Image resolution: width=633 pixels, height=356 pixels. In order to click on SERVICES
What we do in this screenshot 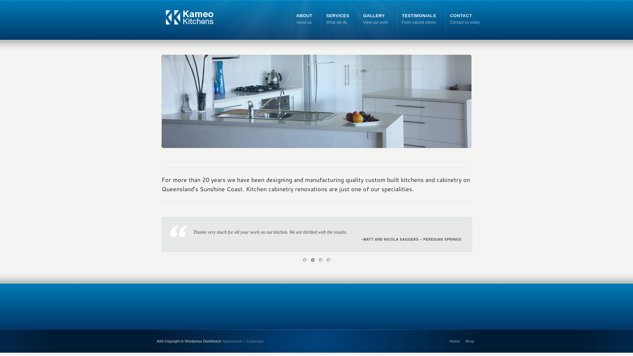, I will do `click(338, 18)`.